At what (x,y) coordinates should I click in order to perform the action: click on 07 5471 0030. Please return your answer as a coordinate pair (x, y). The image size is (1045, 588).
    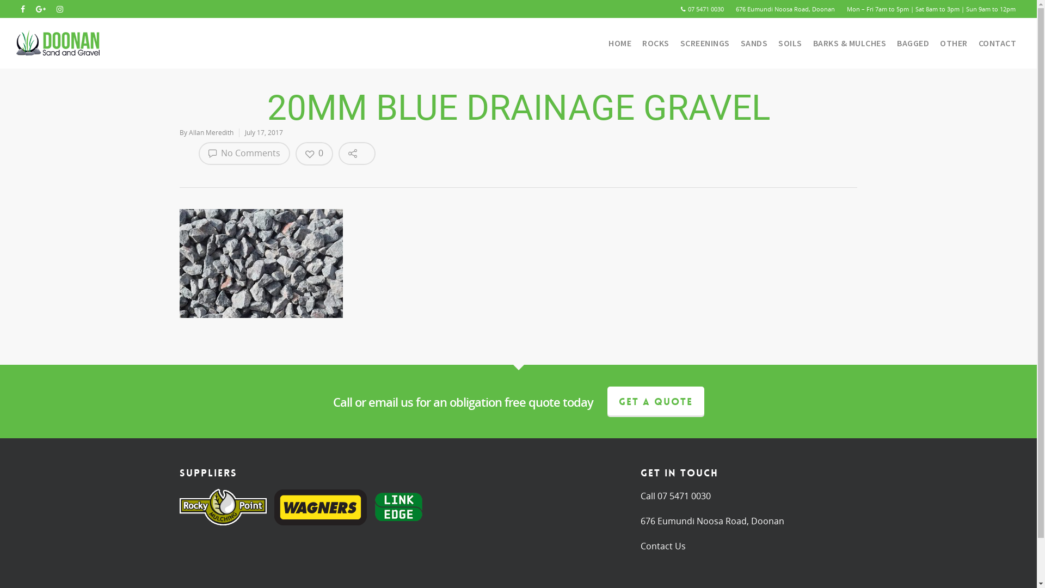
    Looking at the image, I should click on (705, 9).